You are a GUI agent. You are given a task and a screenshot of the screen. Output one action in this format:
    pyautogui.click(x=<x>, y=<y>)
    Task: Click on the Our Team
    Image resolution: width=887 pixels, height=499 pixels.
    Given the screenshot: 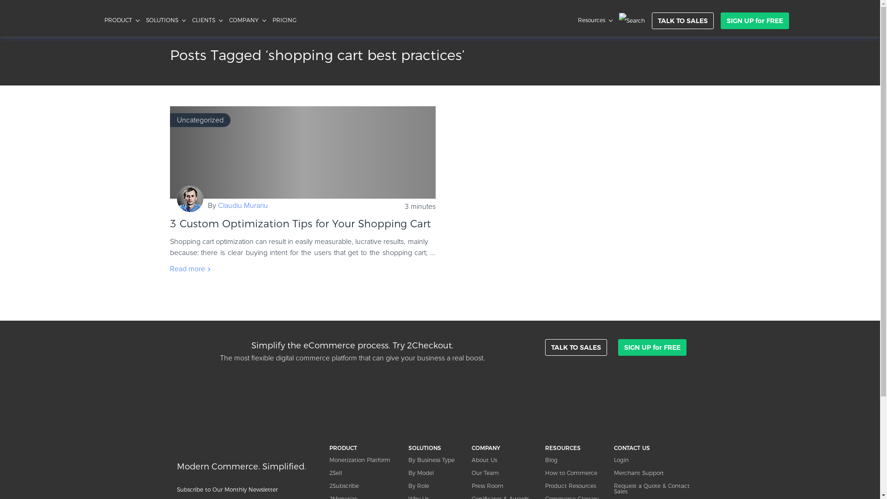 What is the action you would take?
    pyautogui.click(x=504, y=473)
    